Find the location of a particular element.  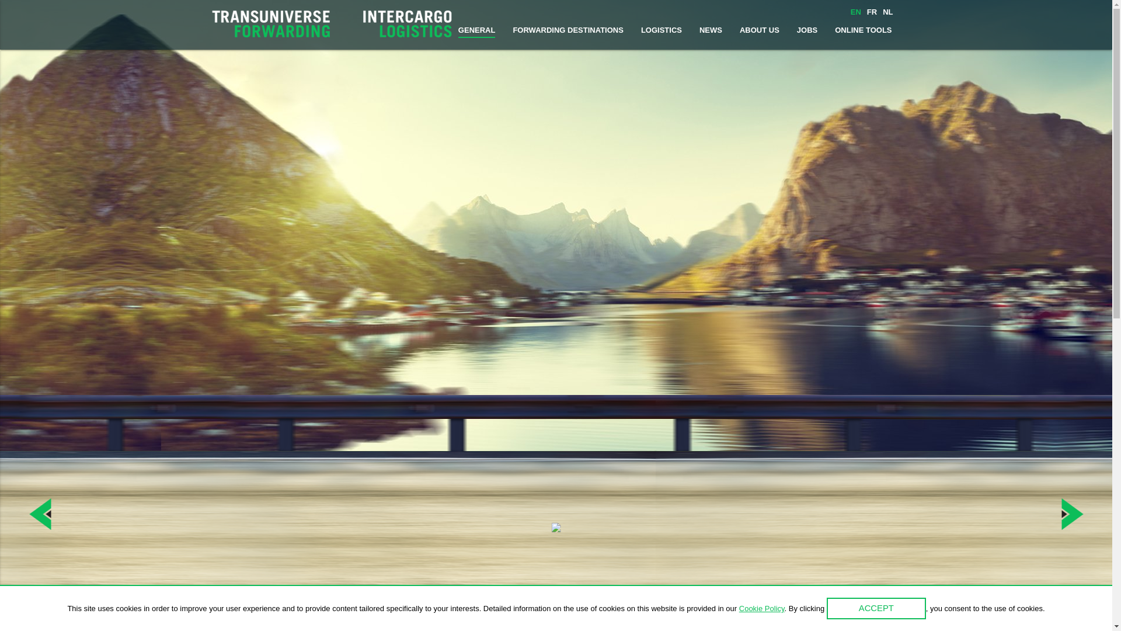

LOGISTICS is located at coordinates (662, 30).